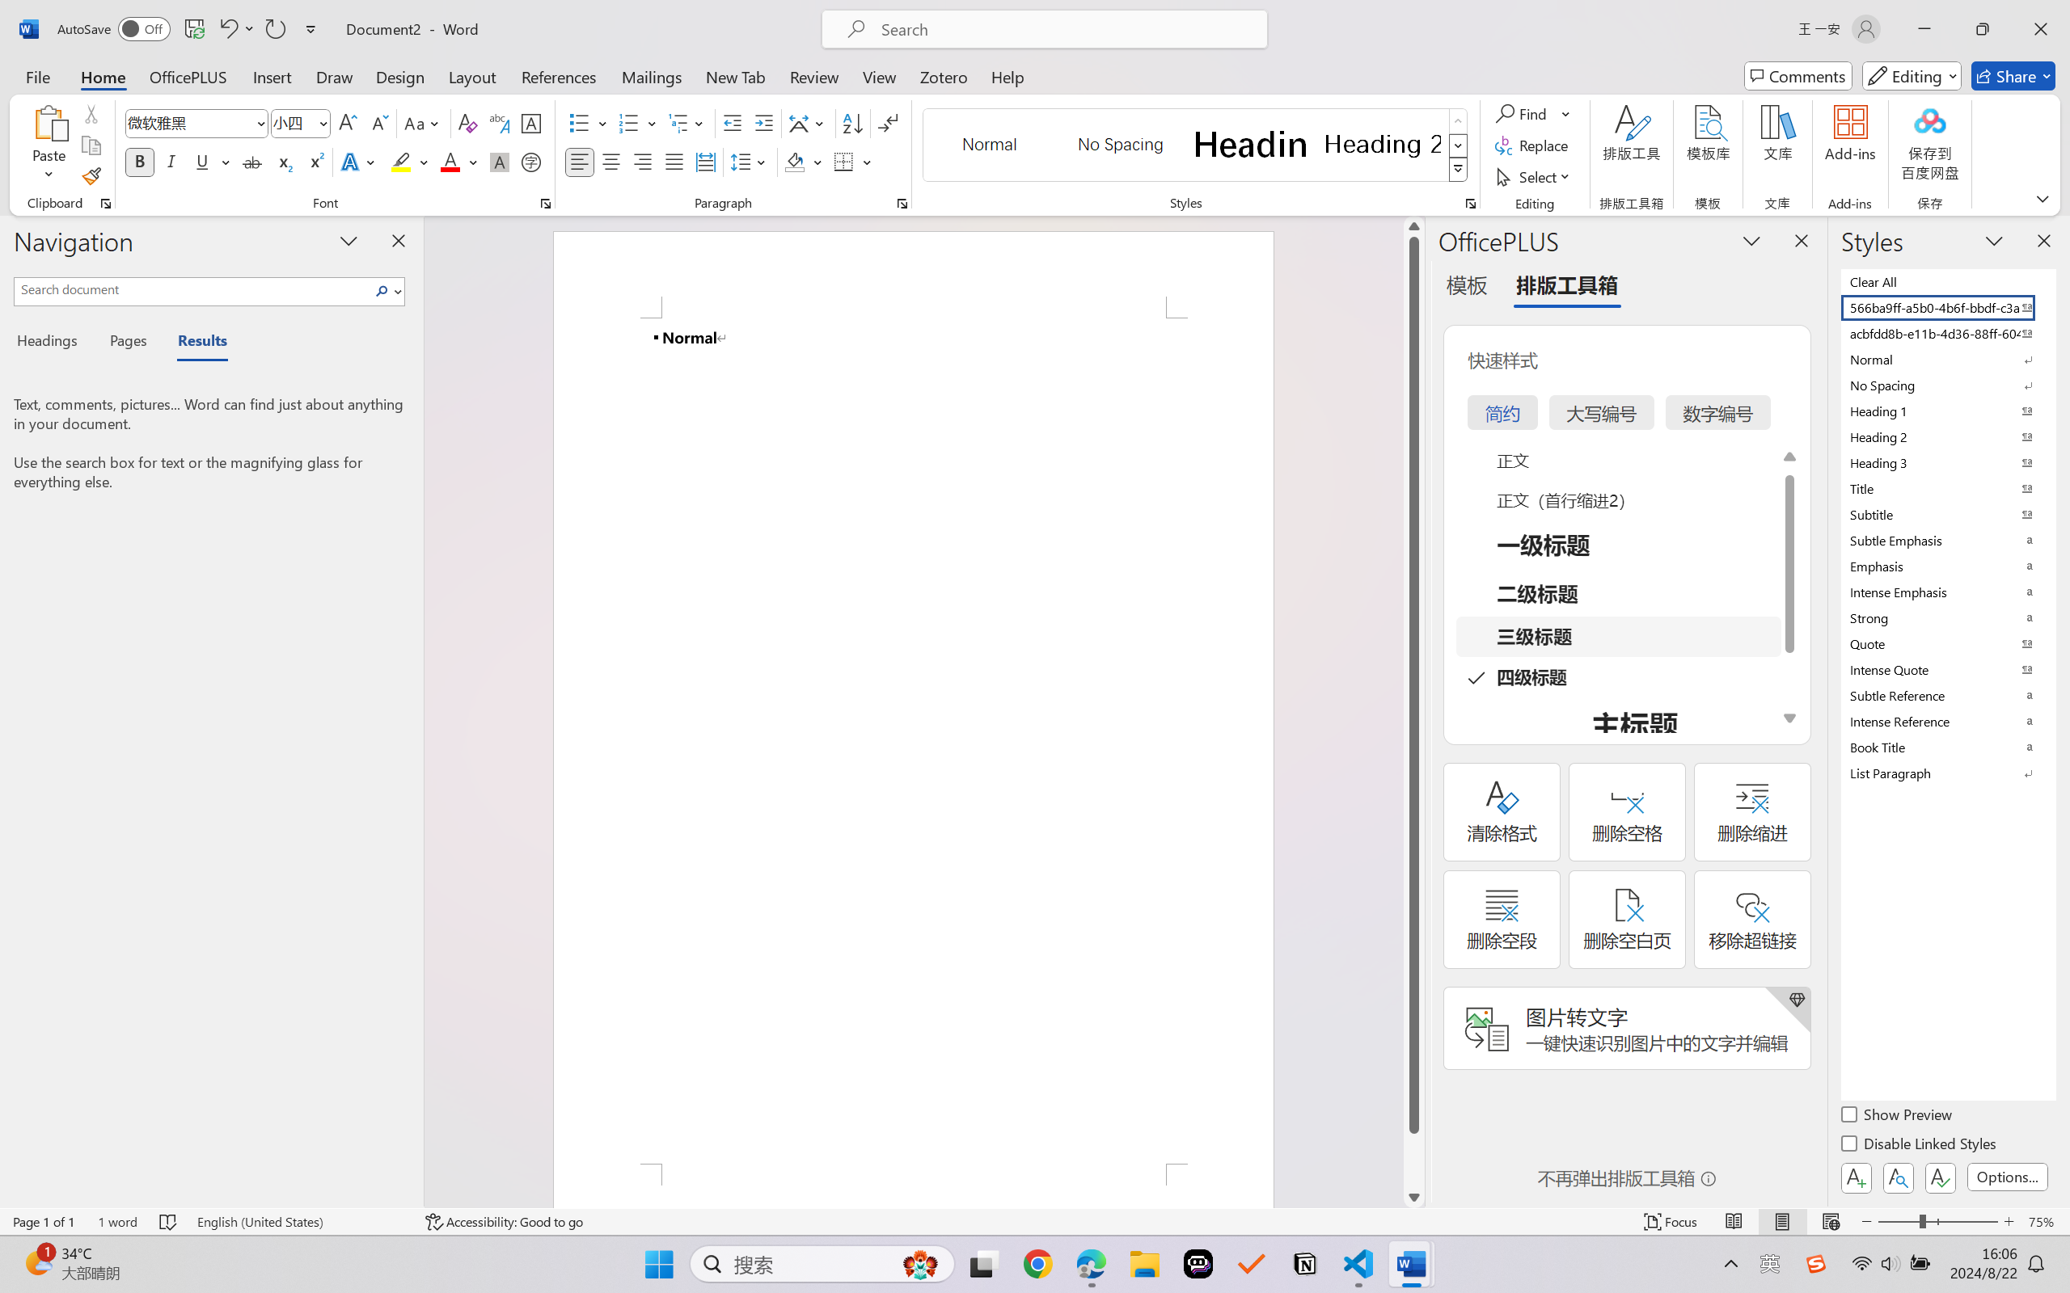 This screenshot has width=2070, height=1293. What do you see at coordinates (1831, 1222) in the screenshot?
I see `Web Layout` at bounding box center [1831, 1222].